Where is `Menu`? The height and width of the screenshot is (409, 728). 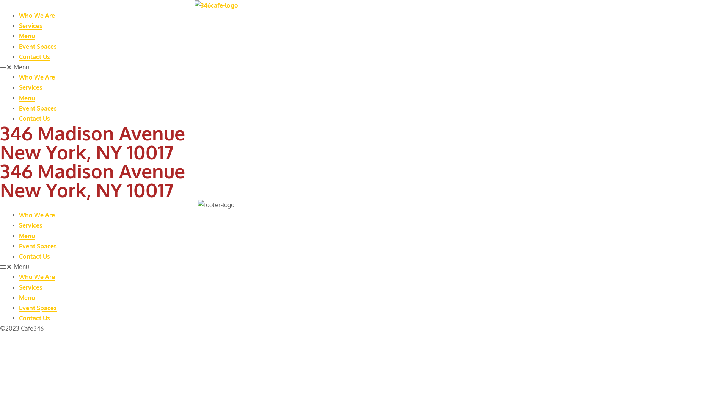
Menu is located at coordinates (27, 98).